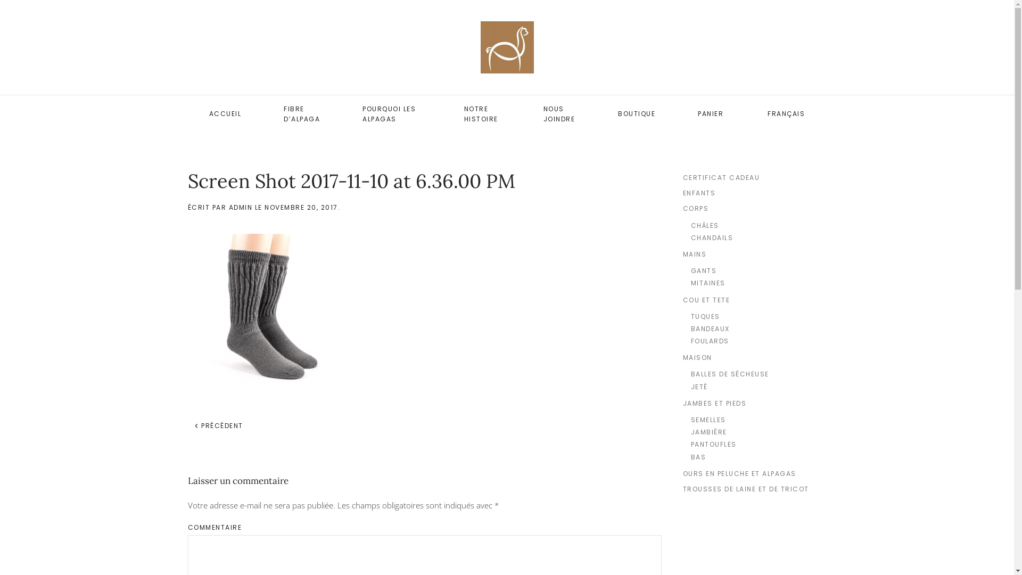  I want to click on TUQUES, so click(759, 316).